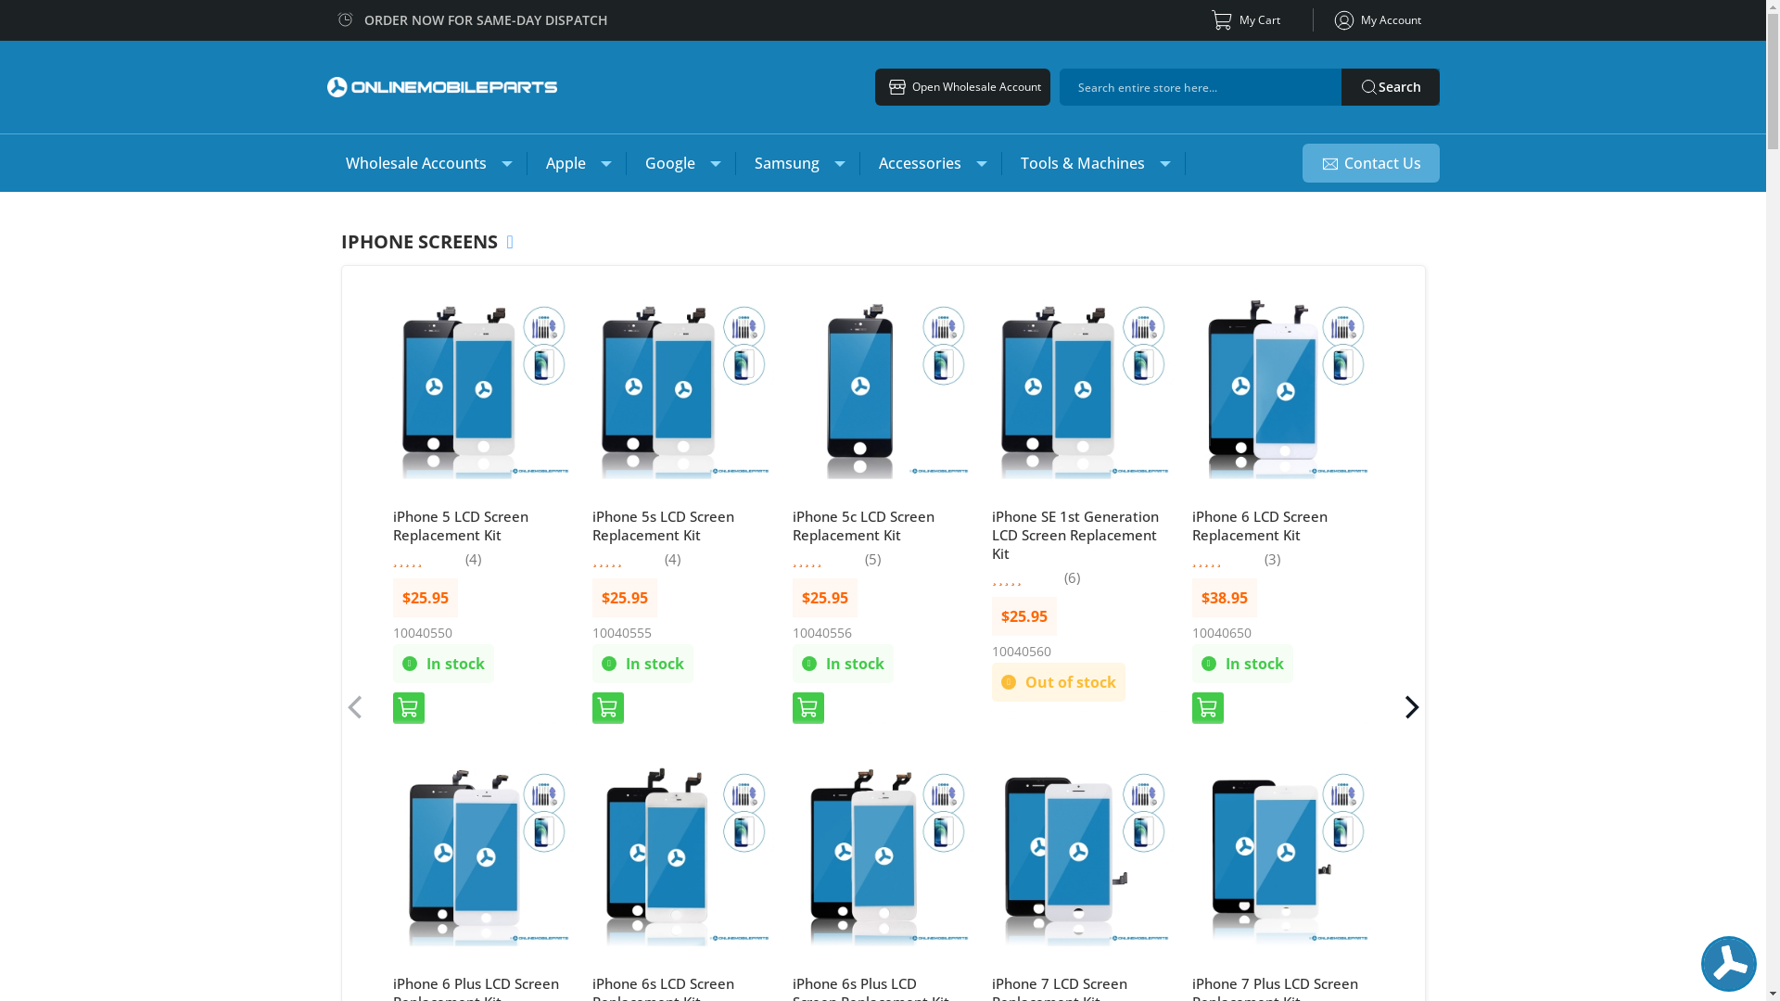  Describe the element at coordinates (441, 87) in the screenshot. I see `Online Mobile Parts Logo` at that location.